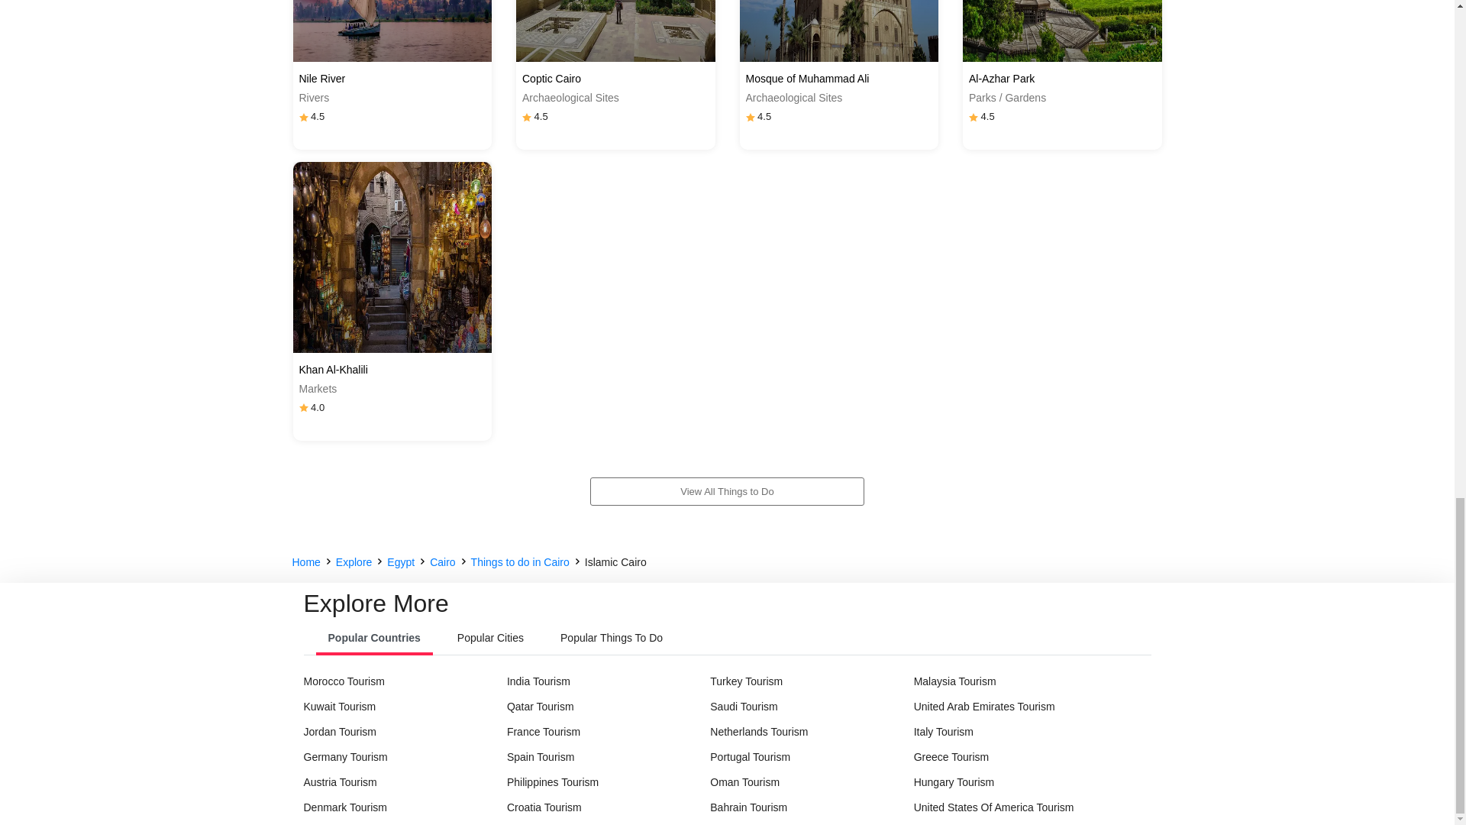 The width and height of the screenshot is (1466, 825). What do you see at coordinates (392, 98) in the screenshot?
I see `Rivers` at bounding box center [392, 98].